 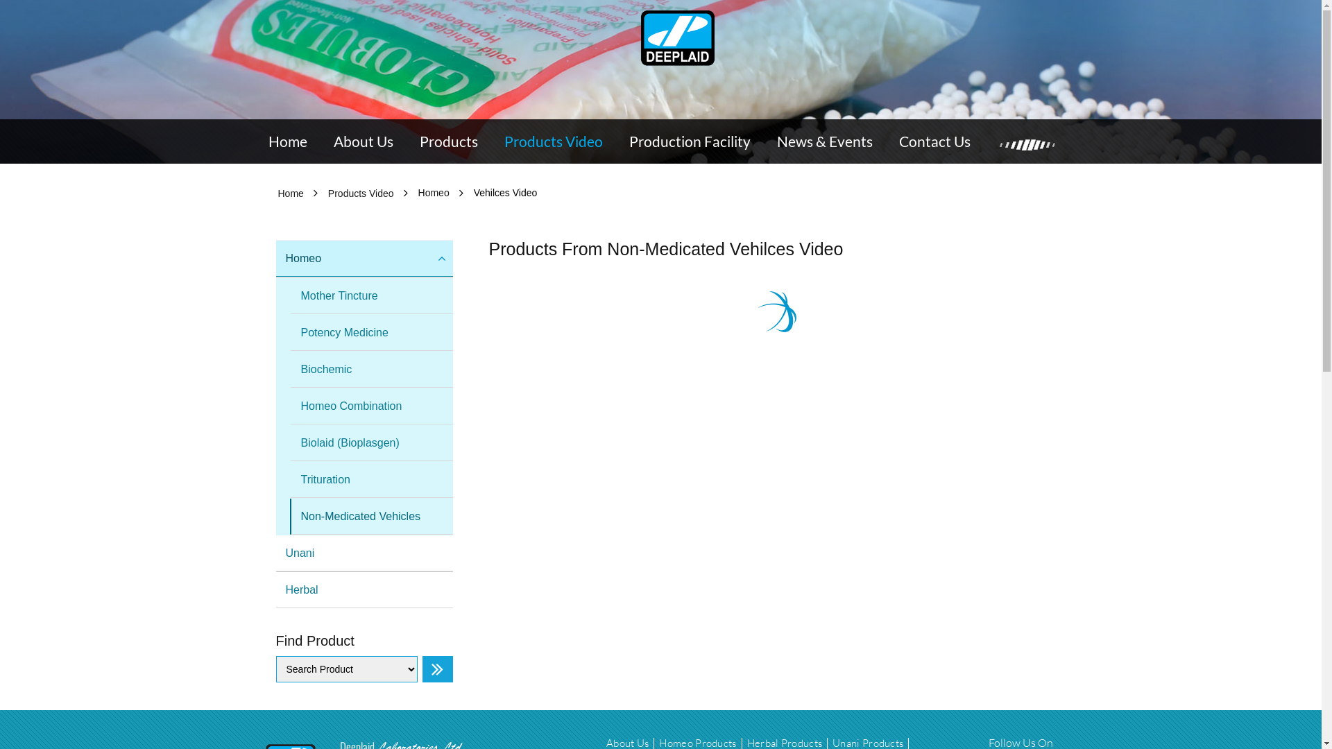 I want to click on Production Facility, so click(x=690, y=141).